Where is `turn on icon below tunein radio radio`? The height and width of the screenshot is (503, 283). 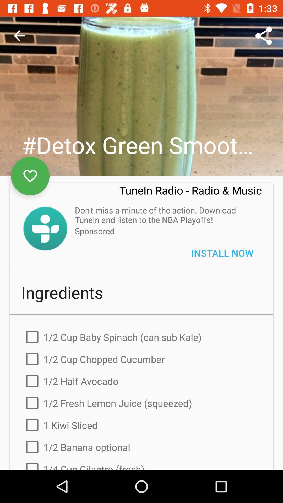
turn on icon below tunein radio radio is located at coordinates (166, 215).